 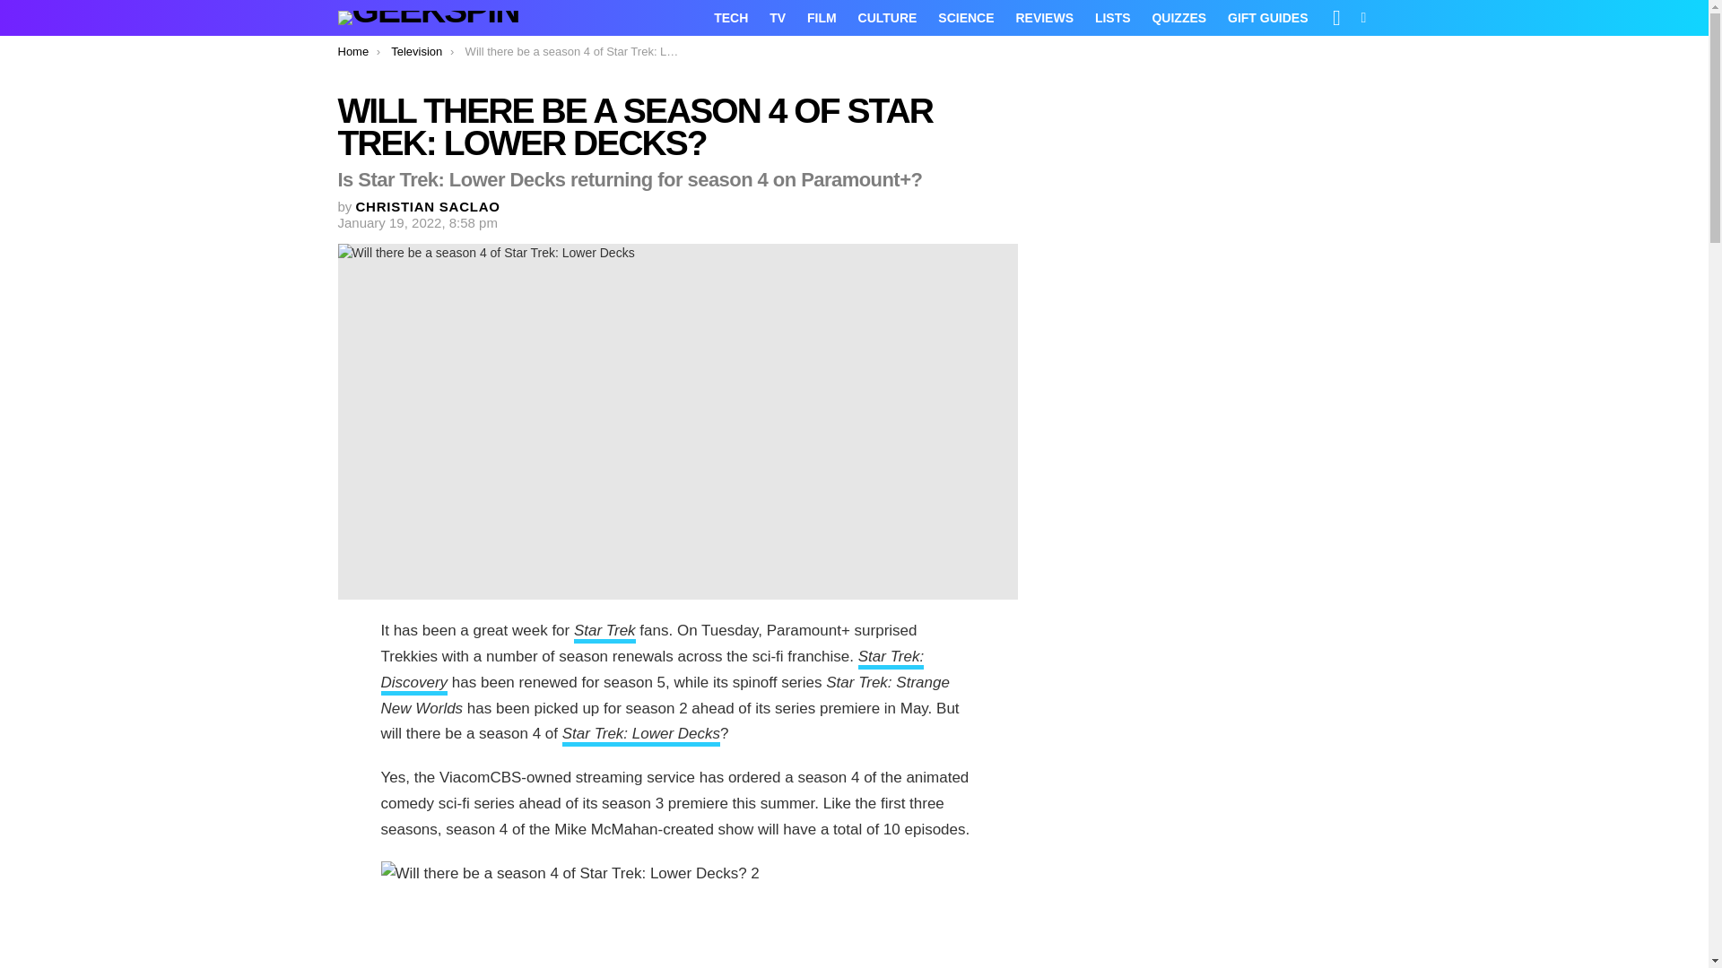 What do you see at coordinates (1178, 18) in the screenshot?
I see `QUIZZES` at bounding box center [1178, 18].